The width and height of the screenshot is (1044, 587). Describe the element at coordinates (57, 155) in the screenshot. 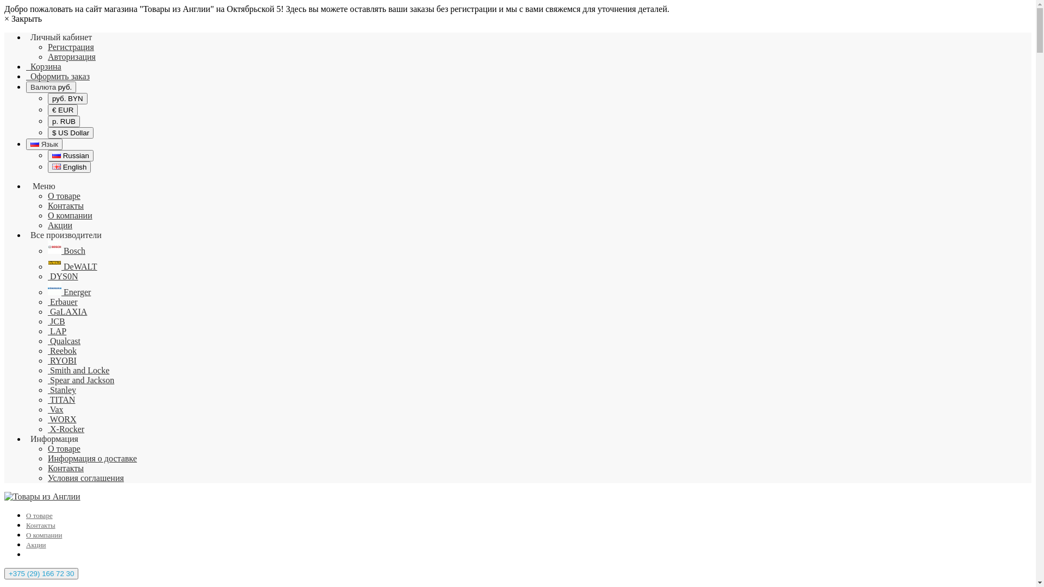

I see `Russian` at that location.